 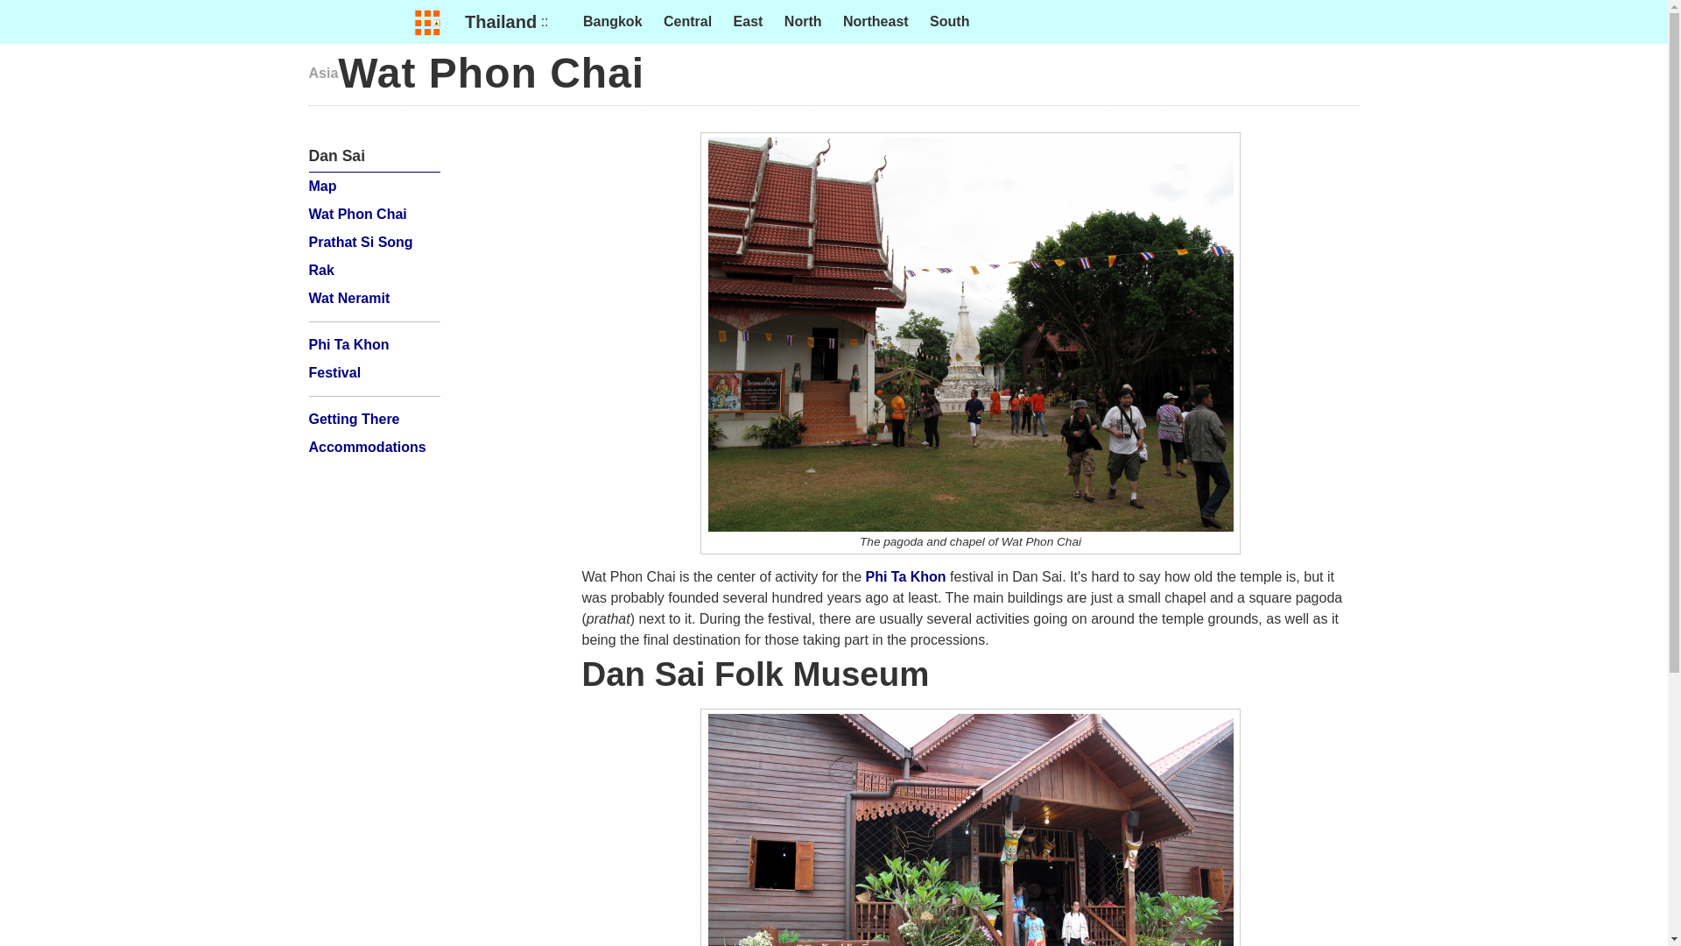 I want to click on Thailand, so click(x=501, y=21).